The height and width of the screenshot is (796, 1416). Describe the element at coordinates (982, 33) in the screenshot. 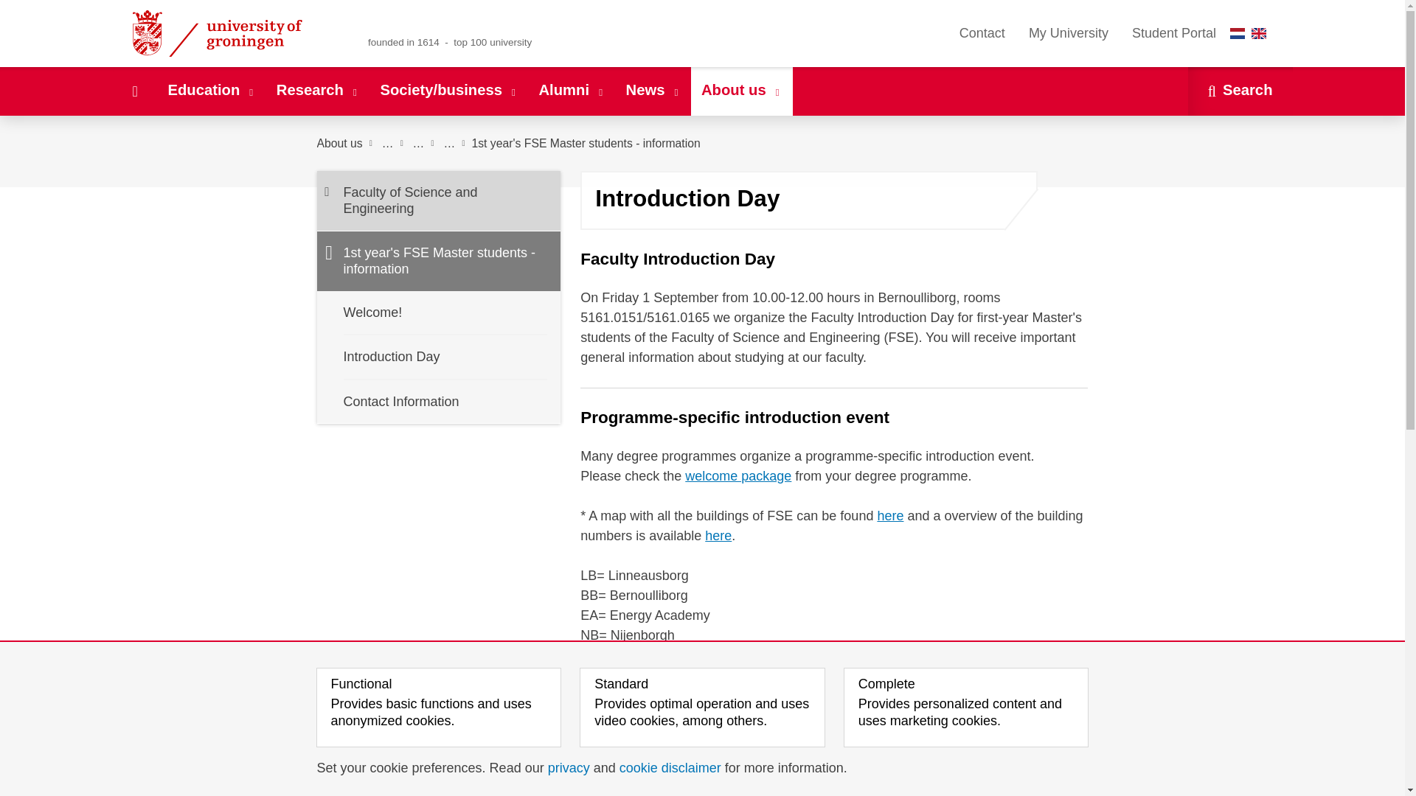

I see `Contact` at that location.